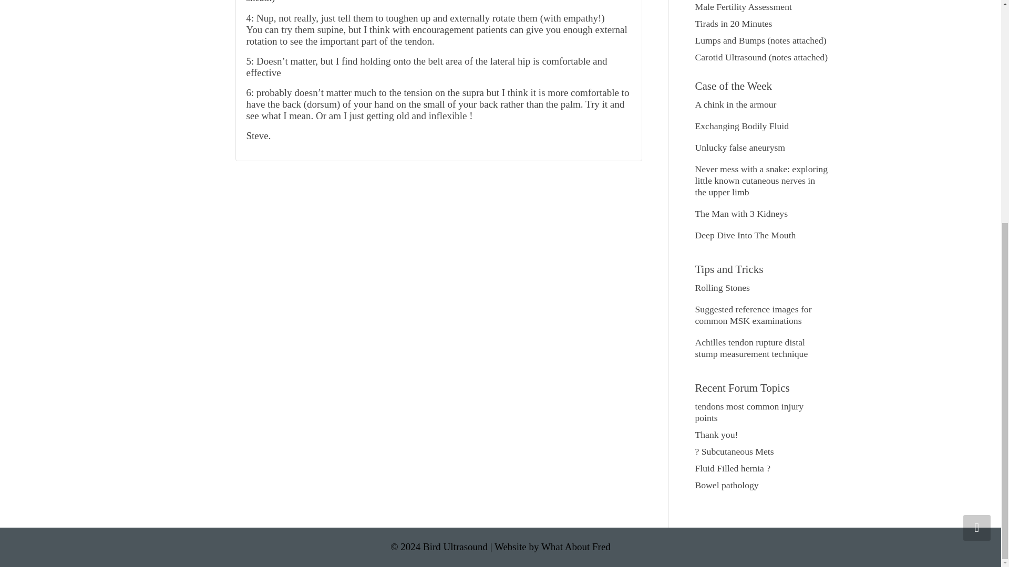 The image size is (1009, 567). I want to click on Thank you!, so click(716, 435).